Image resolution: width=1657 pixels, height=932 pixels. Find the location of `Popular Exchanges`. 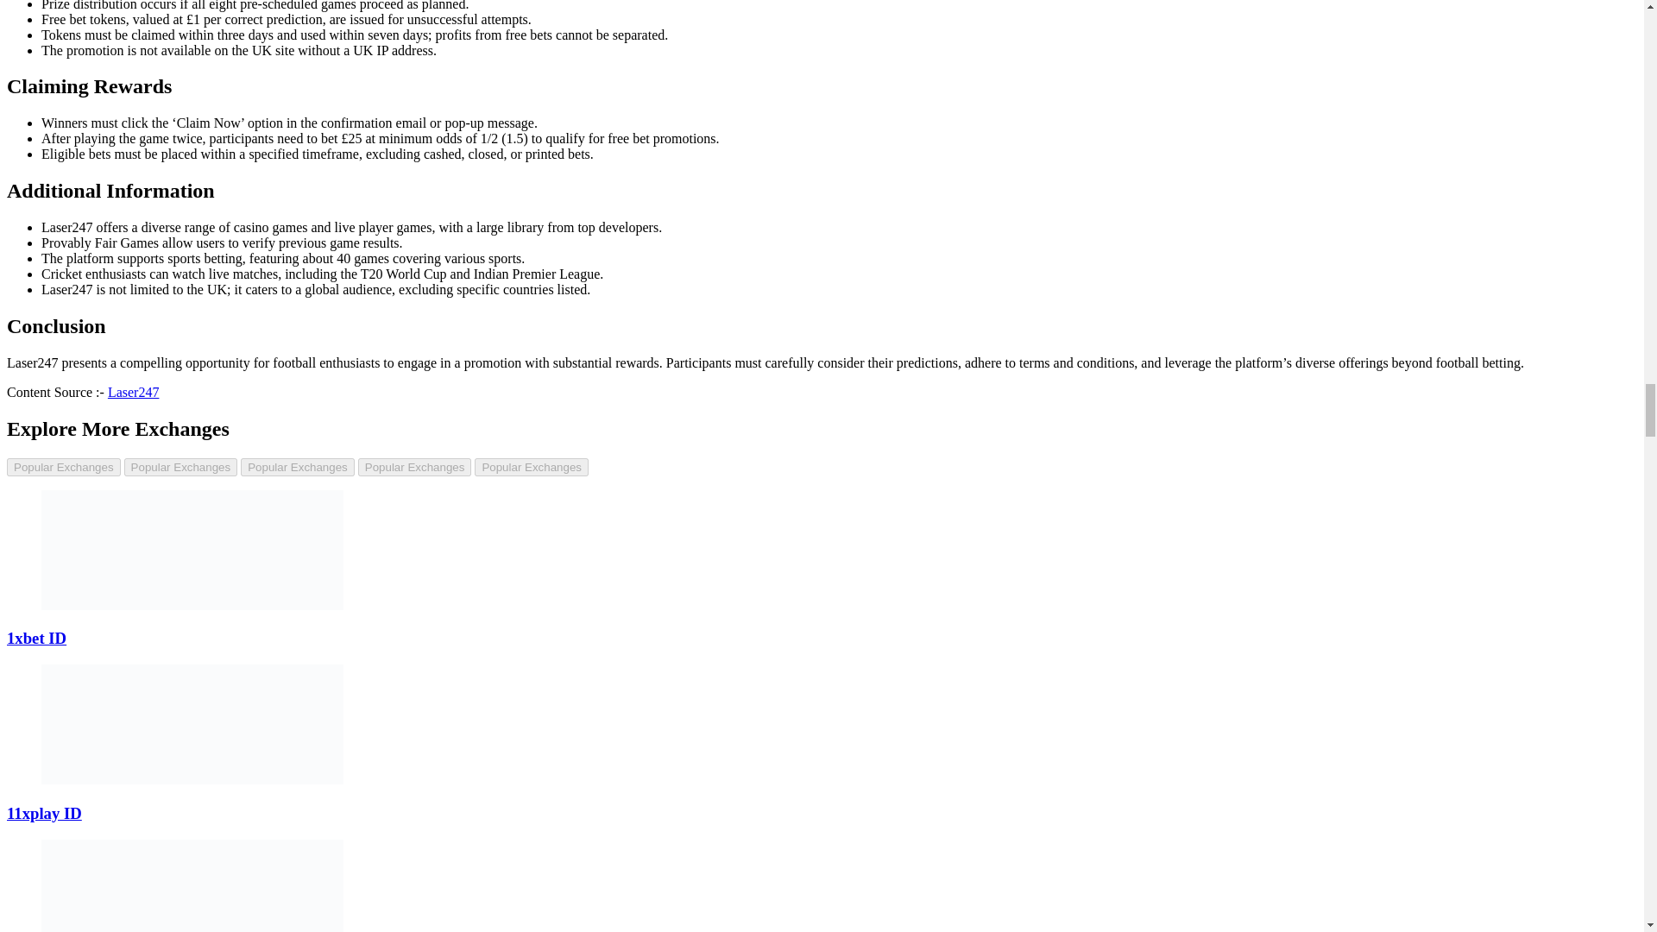

Popular Exchanges is located at coordinates (64, 467).